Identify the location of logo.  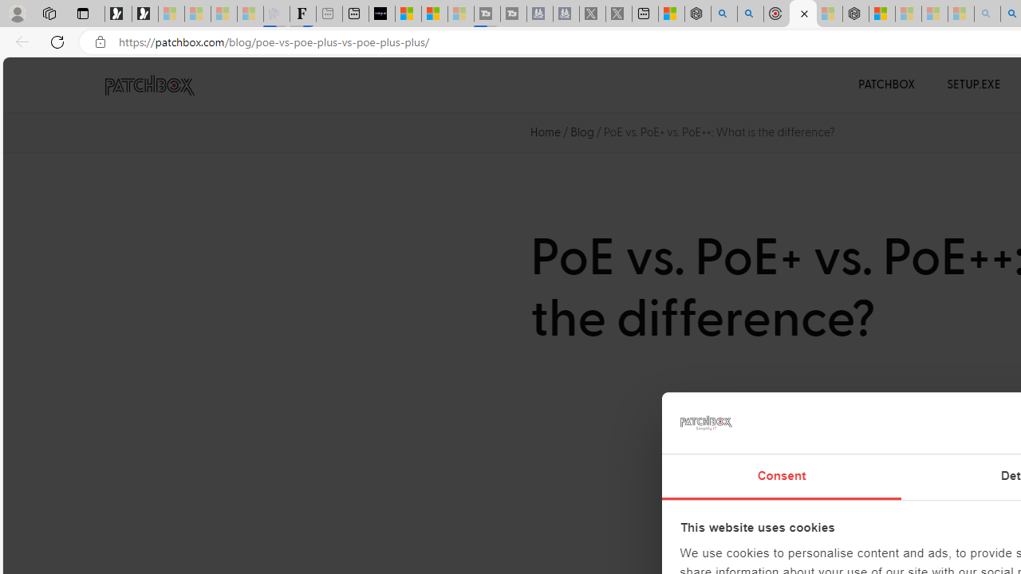
(705, 423).